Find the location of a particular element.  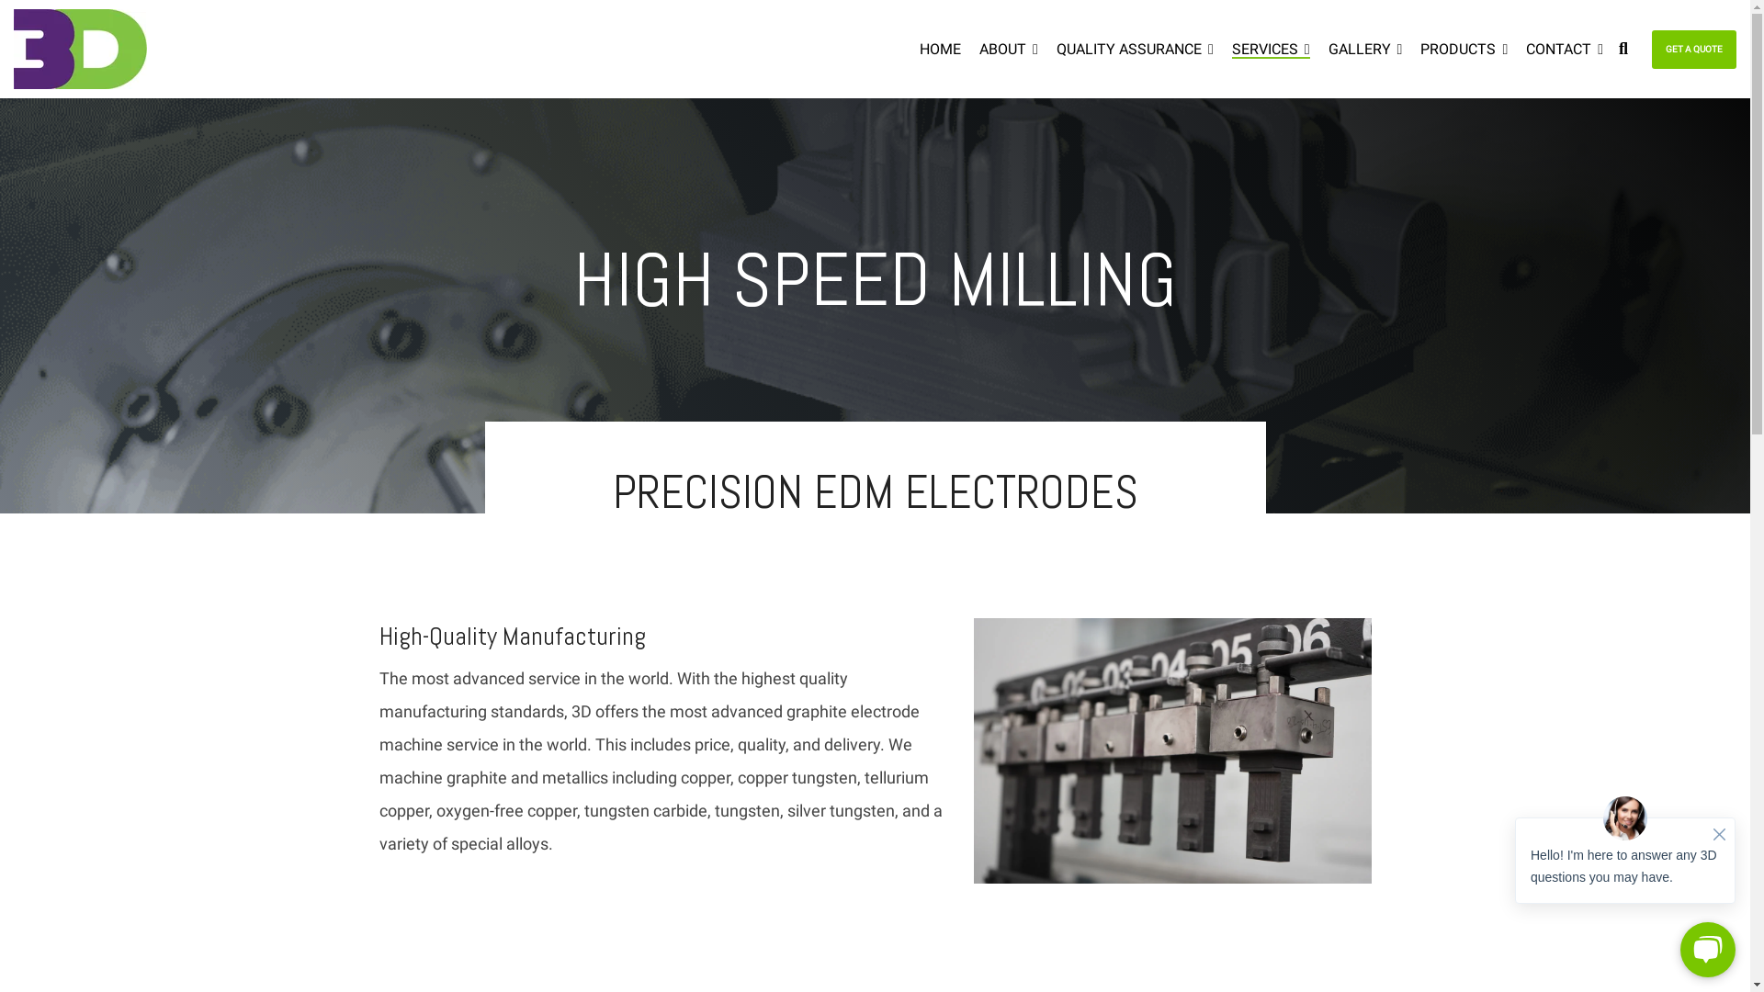

SERVICES is located at coordinates (1272, 49).